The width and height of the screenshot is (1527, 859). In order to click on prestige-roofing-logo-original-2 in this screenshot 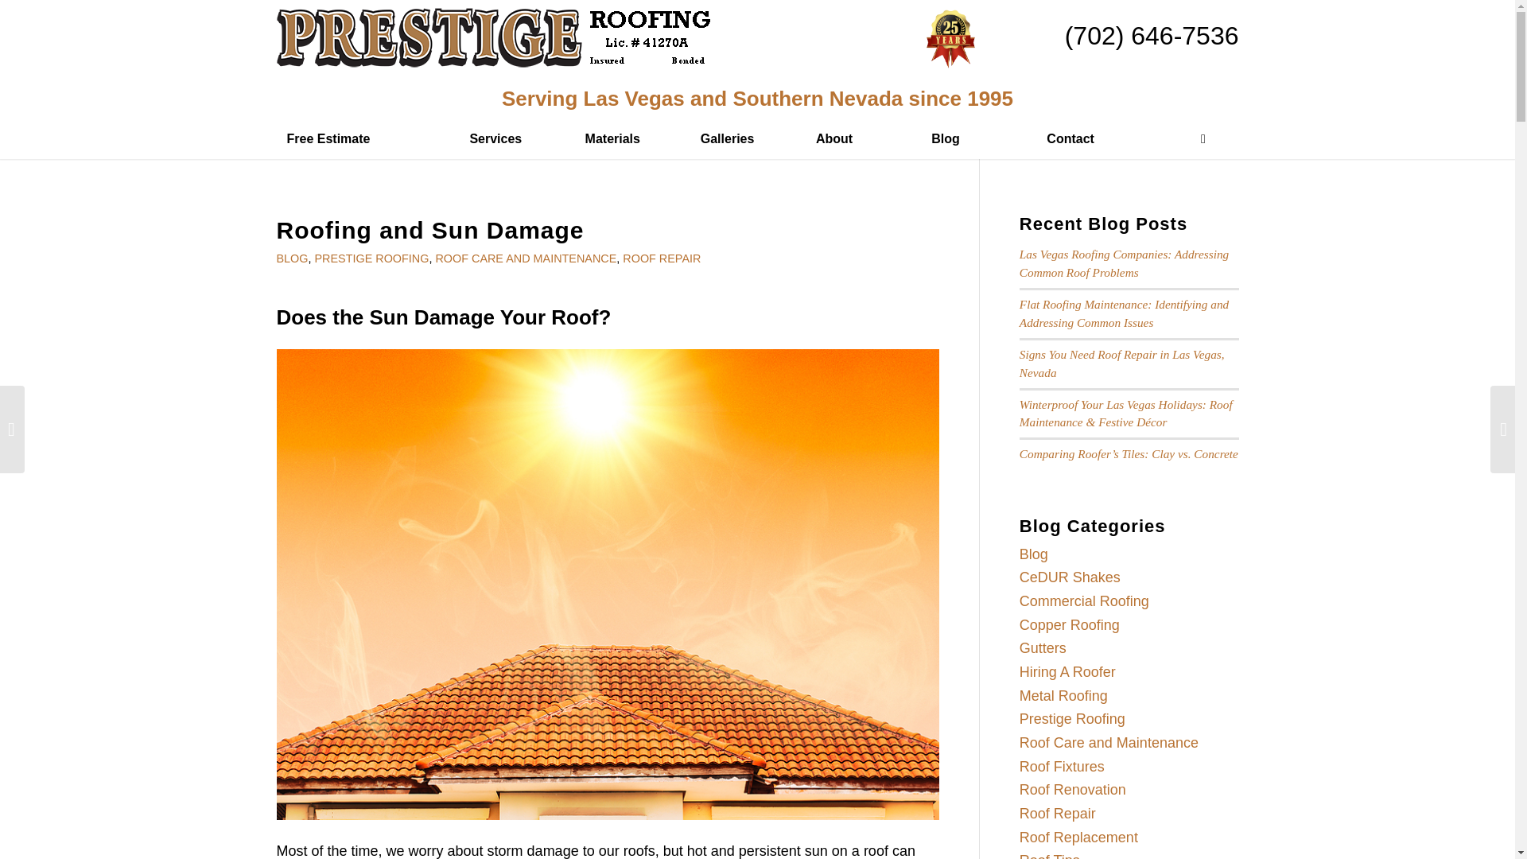, I will do `click(495, 37)`.